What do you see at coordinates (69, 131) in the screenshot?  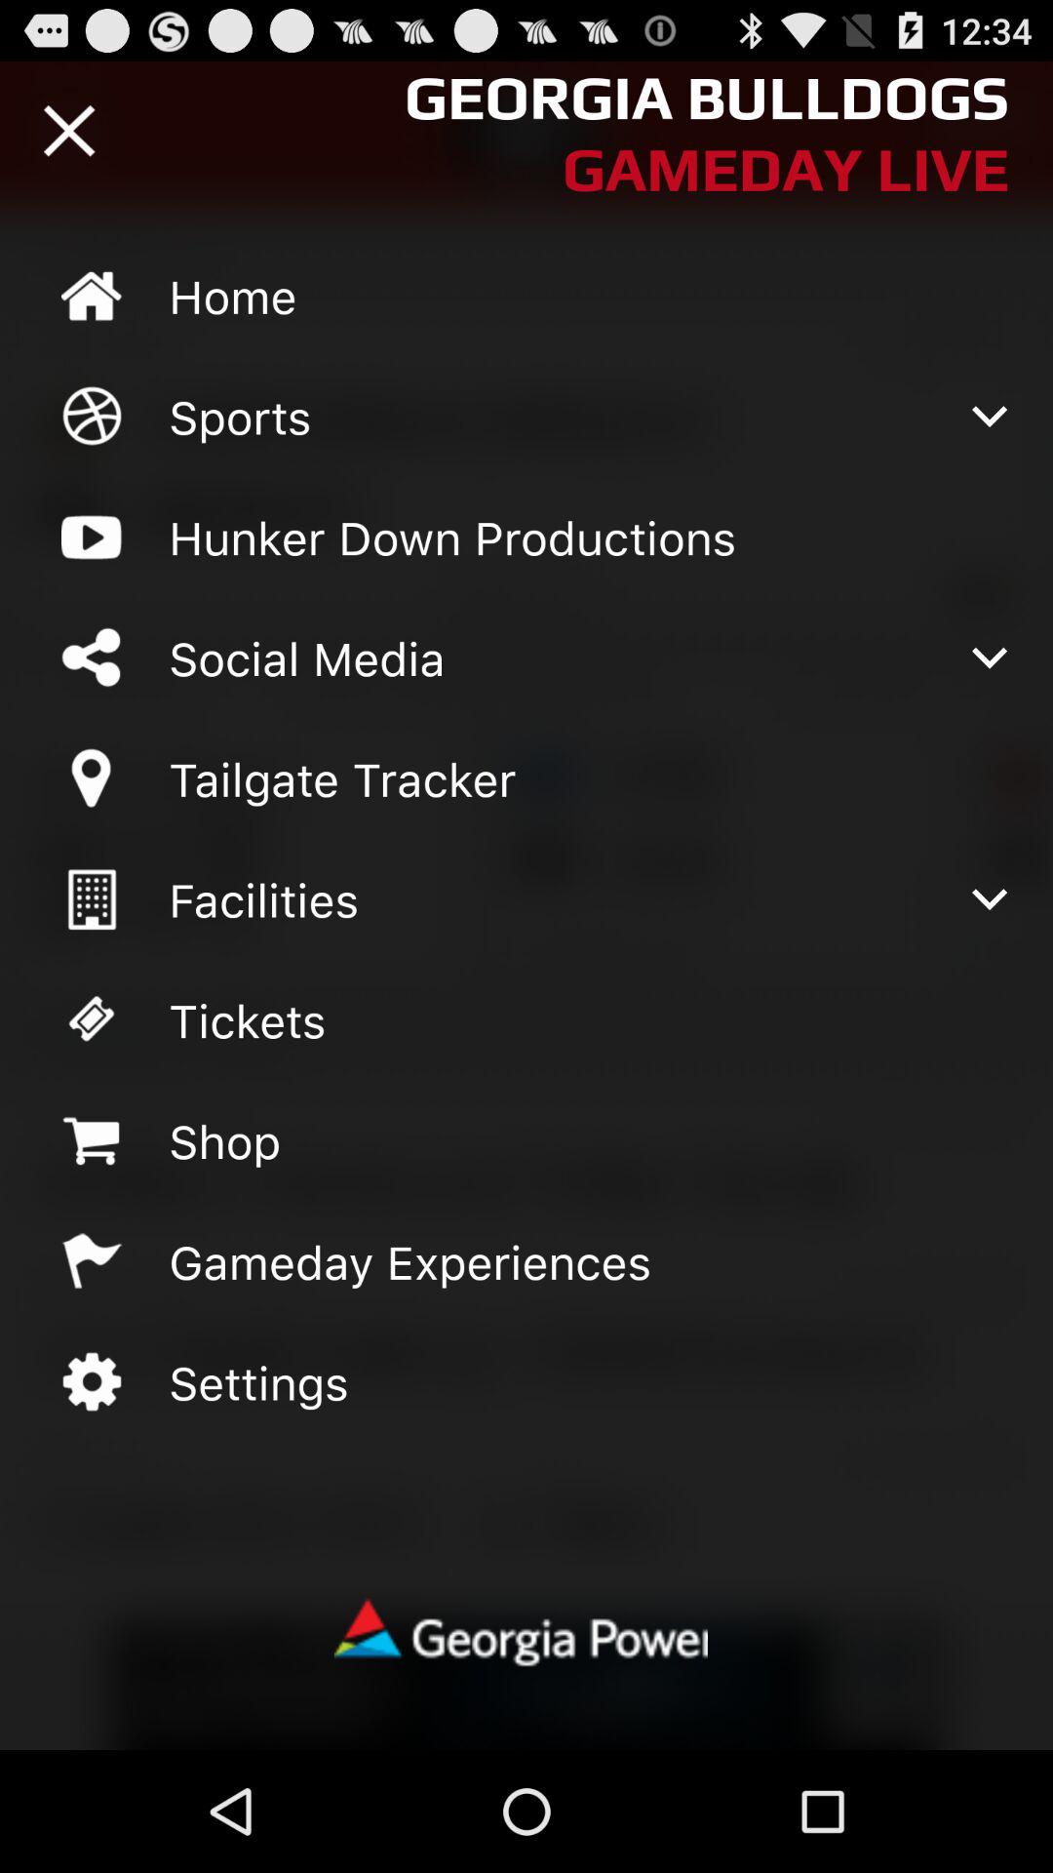 I see `click to close option` at bounding box center [69, 131].